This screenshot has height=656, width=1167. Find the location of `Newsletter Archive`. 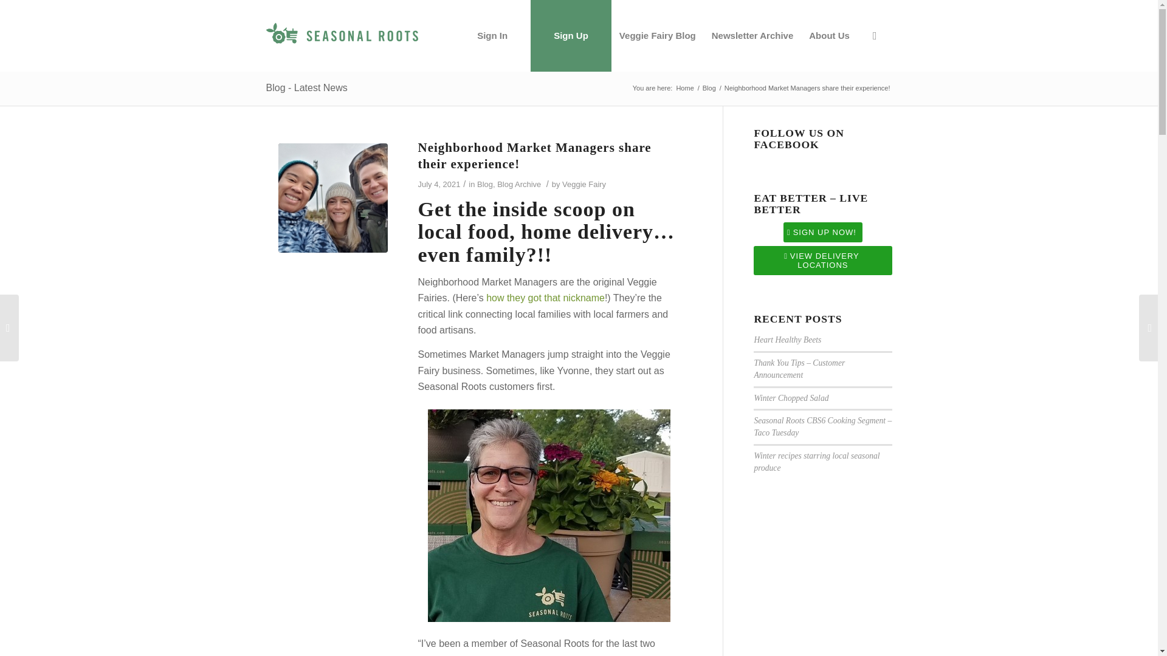

Newsletter Archive is located at coordinates (752, 35).